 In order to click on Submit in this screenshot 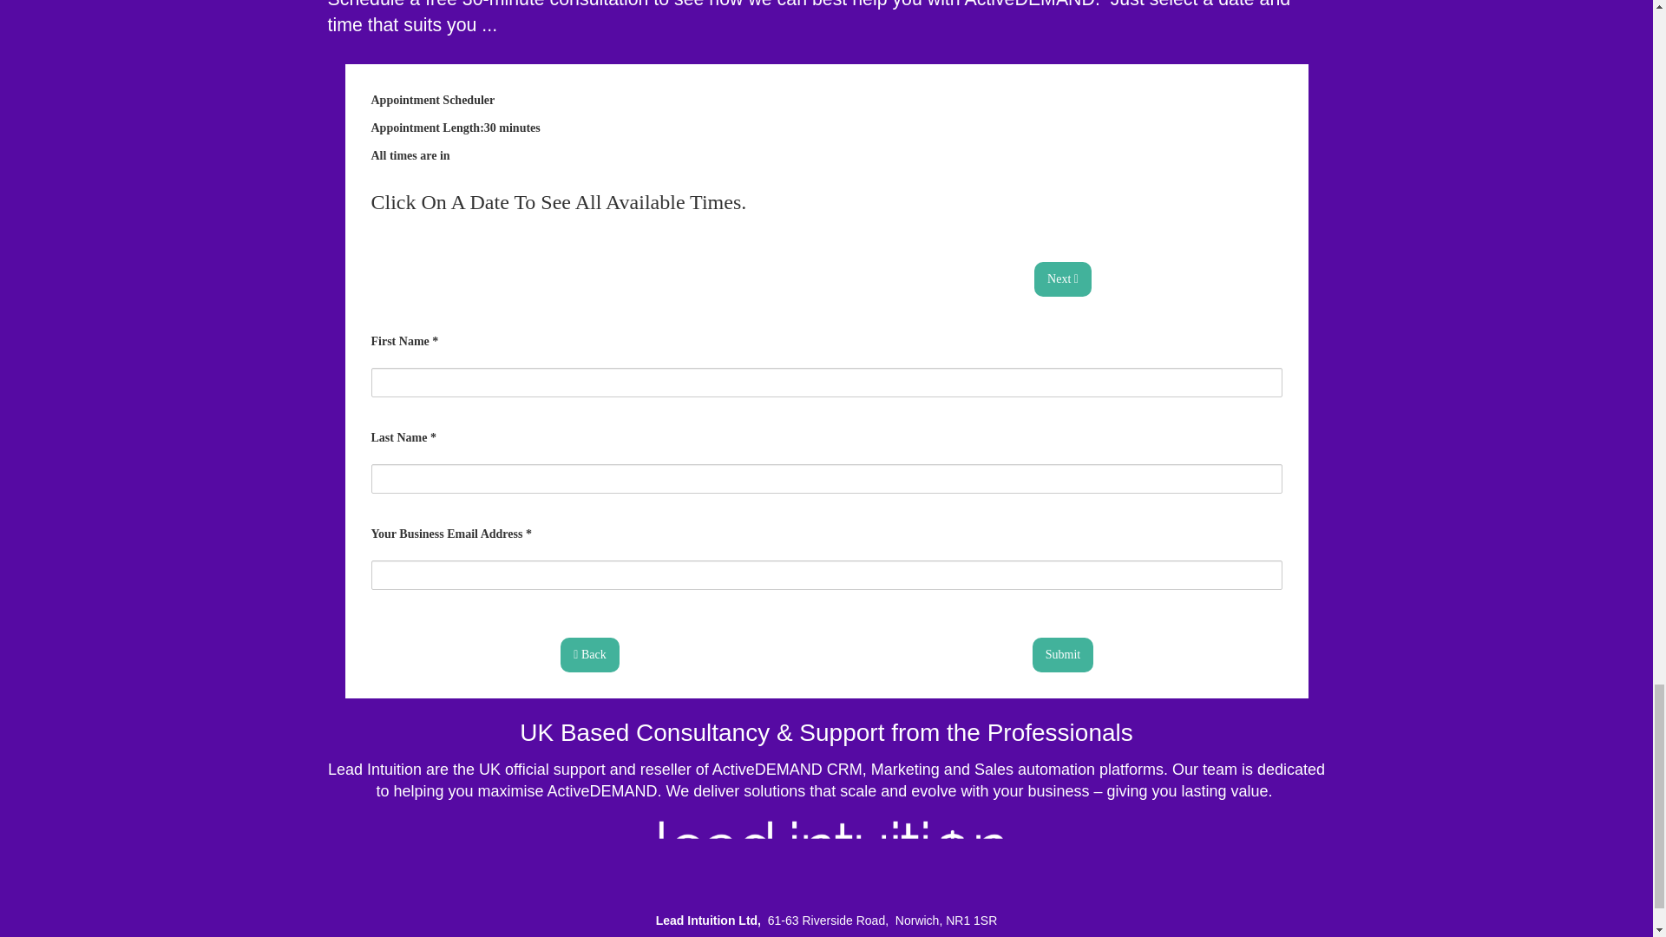, I will do `click(1062, 655)`.